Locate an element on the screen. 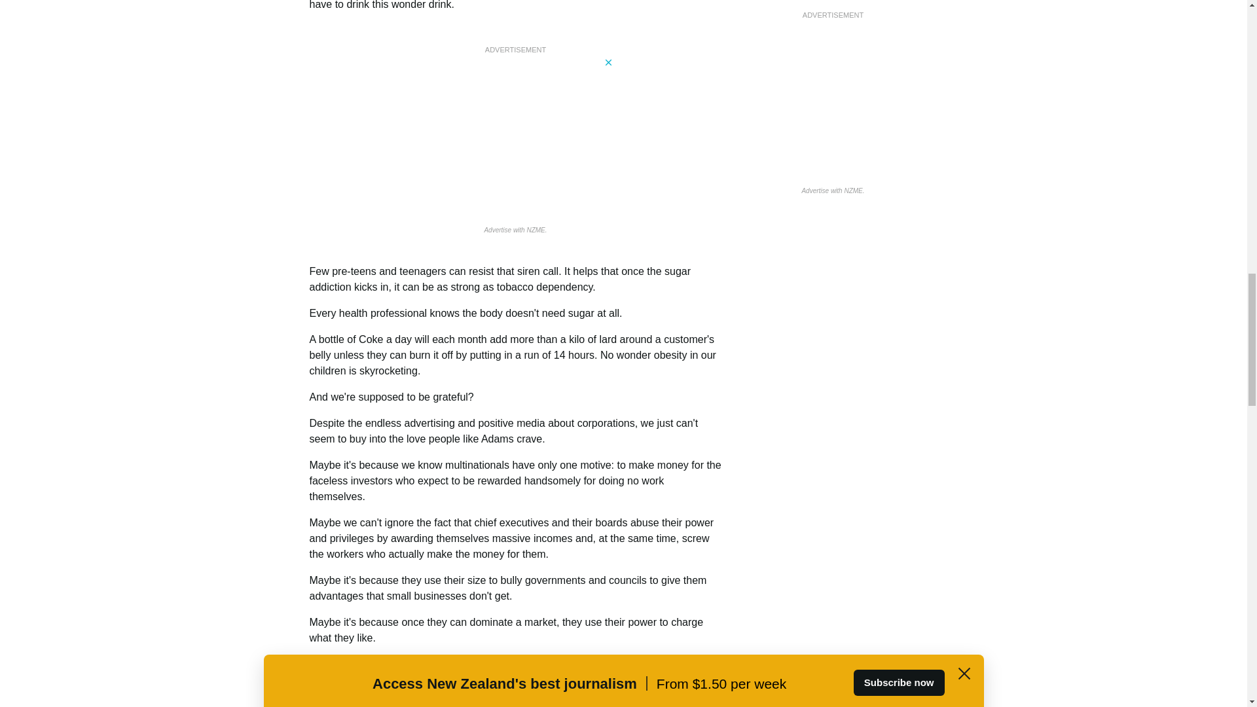 This screenshot has height=707, width=1257. 3rd party ad content is located at coordinates (833, 41).